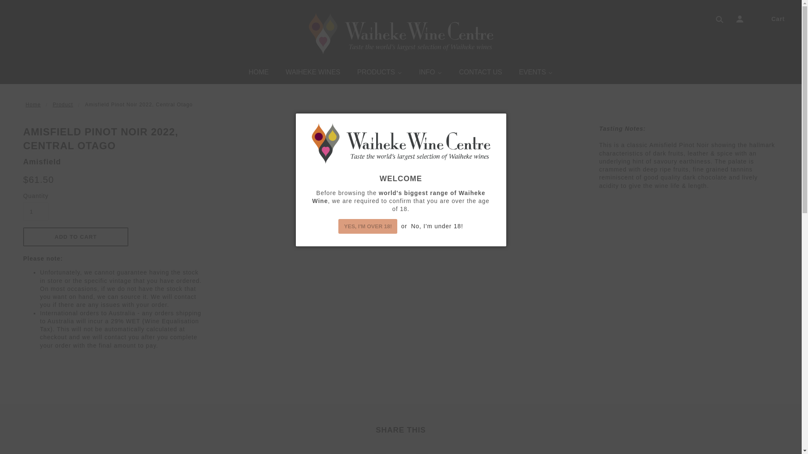 The image size is (808, 454). Describe the element at coordinates (368, 226) in the screenshot. I see `YES, I'M OVER 18!` at that location.